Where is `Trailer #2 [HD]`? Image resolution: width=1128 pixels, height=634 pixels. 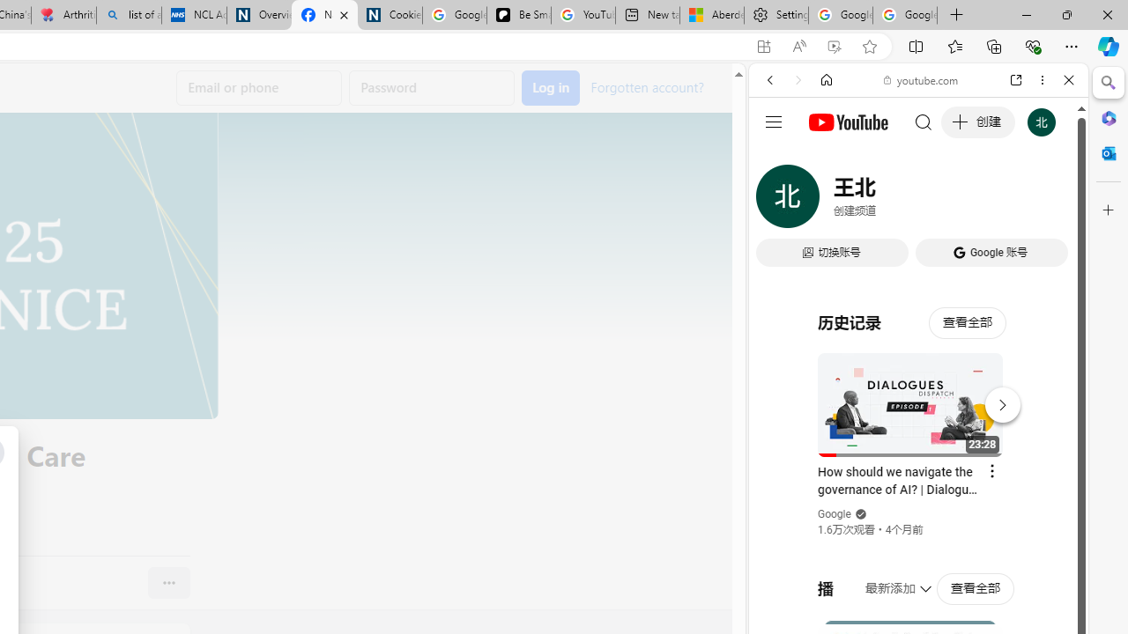 Trailer #2 [HD] is located at coordinates (918, 521).